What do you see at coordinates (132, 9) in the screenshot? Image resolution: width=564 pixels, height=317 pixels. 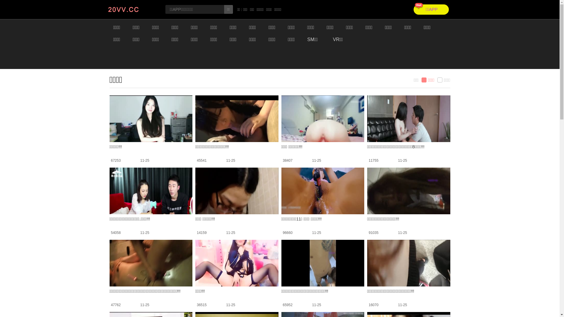 I see `static/images/logo.jpg` at bounding box center [132, 9].